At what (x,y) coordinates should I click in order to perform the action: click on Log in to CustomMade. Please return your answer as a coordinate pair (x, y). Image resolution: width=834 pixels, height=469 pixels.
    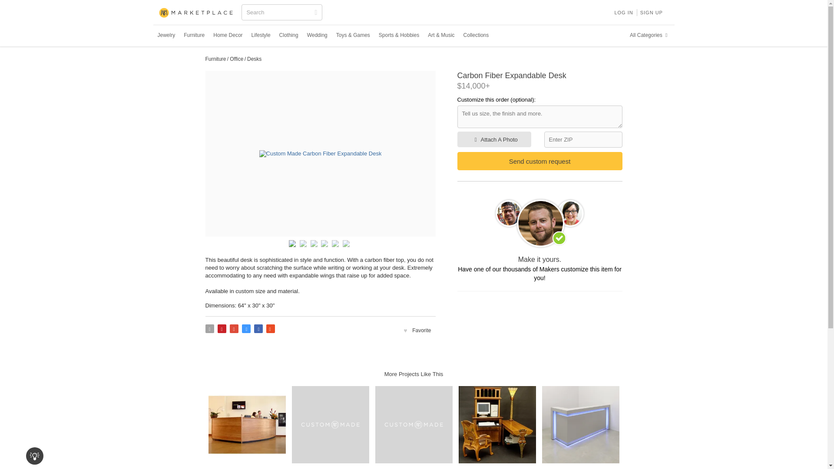
    Looking at the image, I should click on (623, 12).